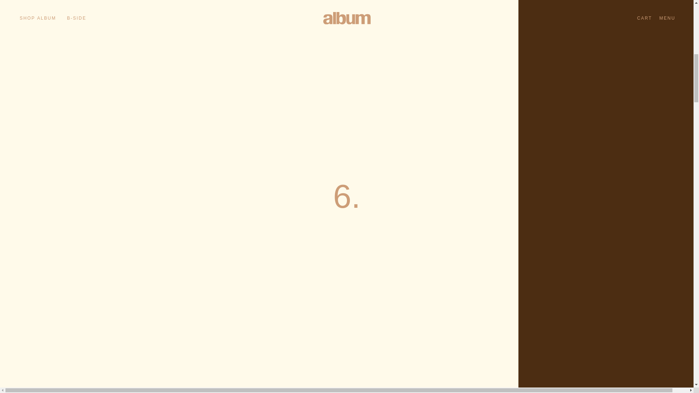 The image size is (699, 393). I want to click on JOIN B-SIDE, so click(614, 162).